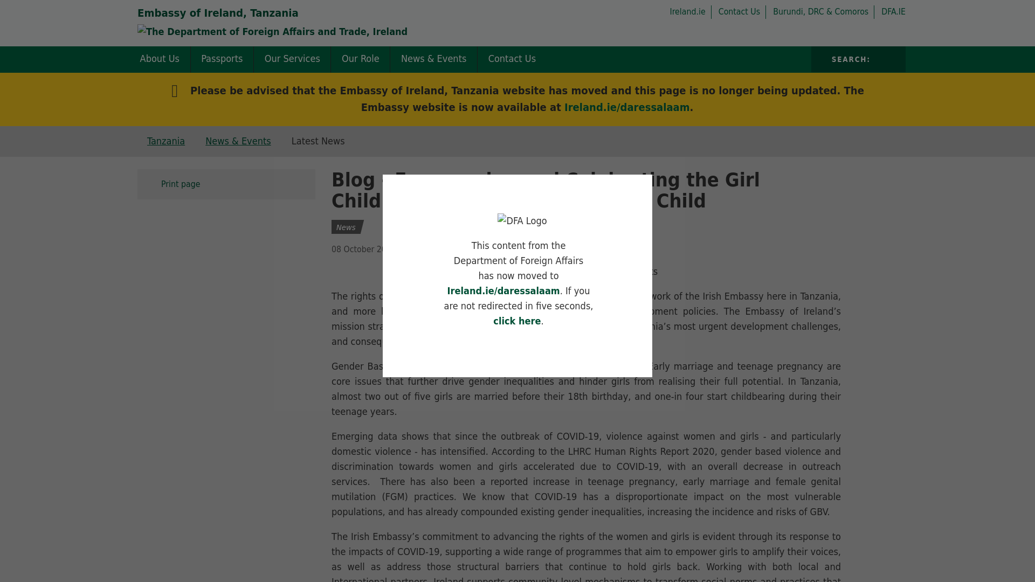 The width and height of the screenshot is (1035, 582). What do you see at coordinates (742, 11) in the screenshot?
I see `Contact Us` at bounding box center [742, 11].